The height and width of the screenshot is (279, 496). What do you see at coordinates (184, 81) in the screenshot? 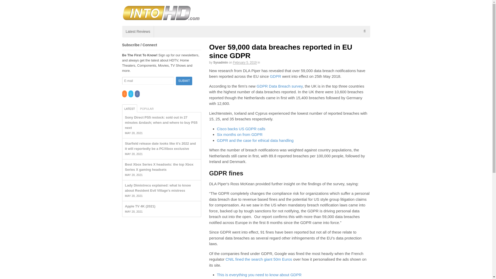
I see `Submit` at bounding box center [184, 81].